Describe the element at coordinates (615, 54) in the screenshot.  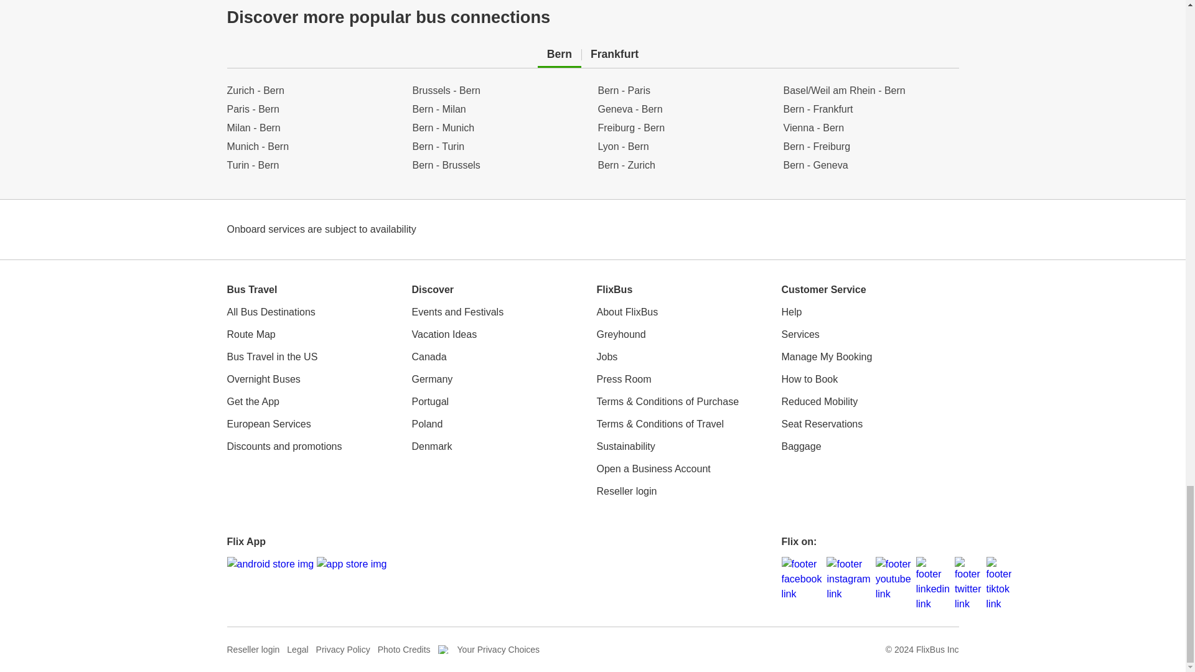
I see `Frankfurt` at that location.